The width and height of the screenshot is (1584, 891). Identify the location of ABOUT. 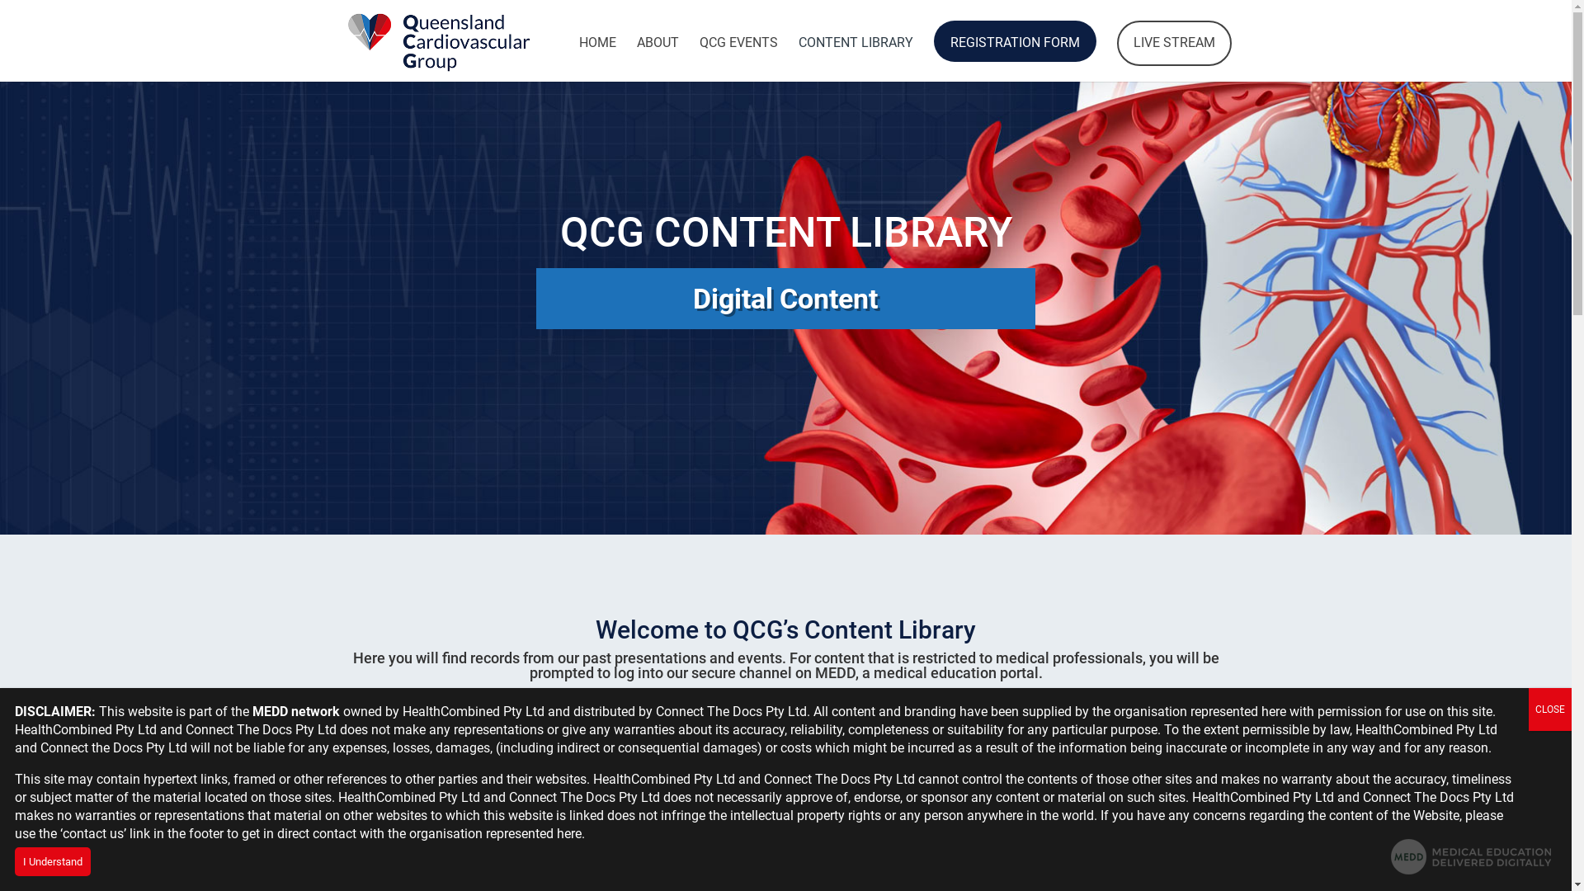
(658, 56).